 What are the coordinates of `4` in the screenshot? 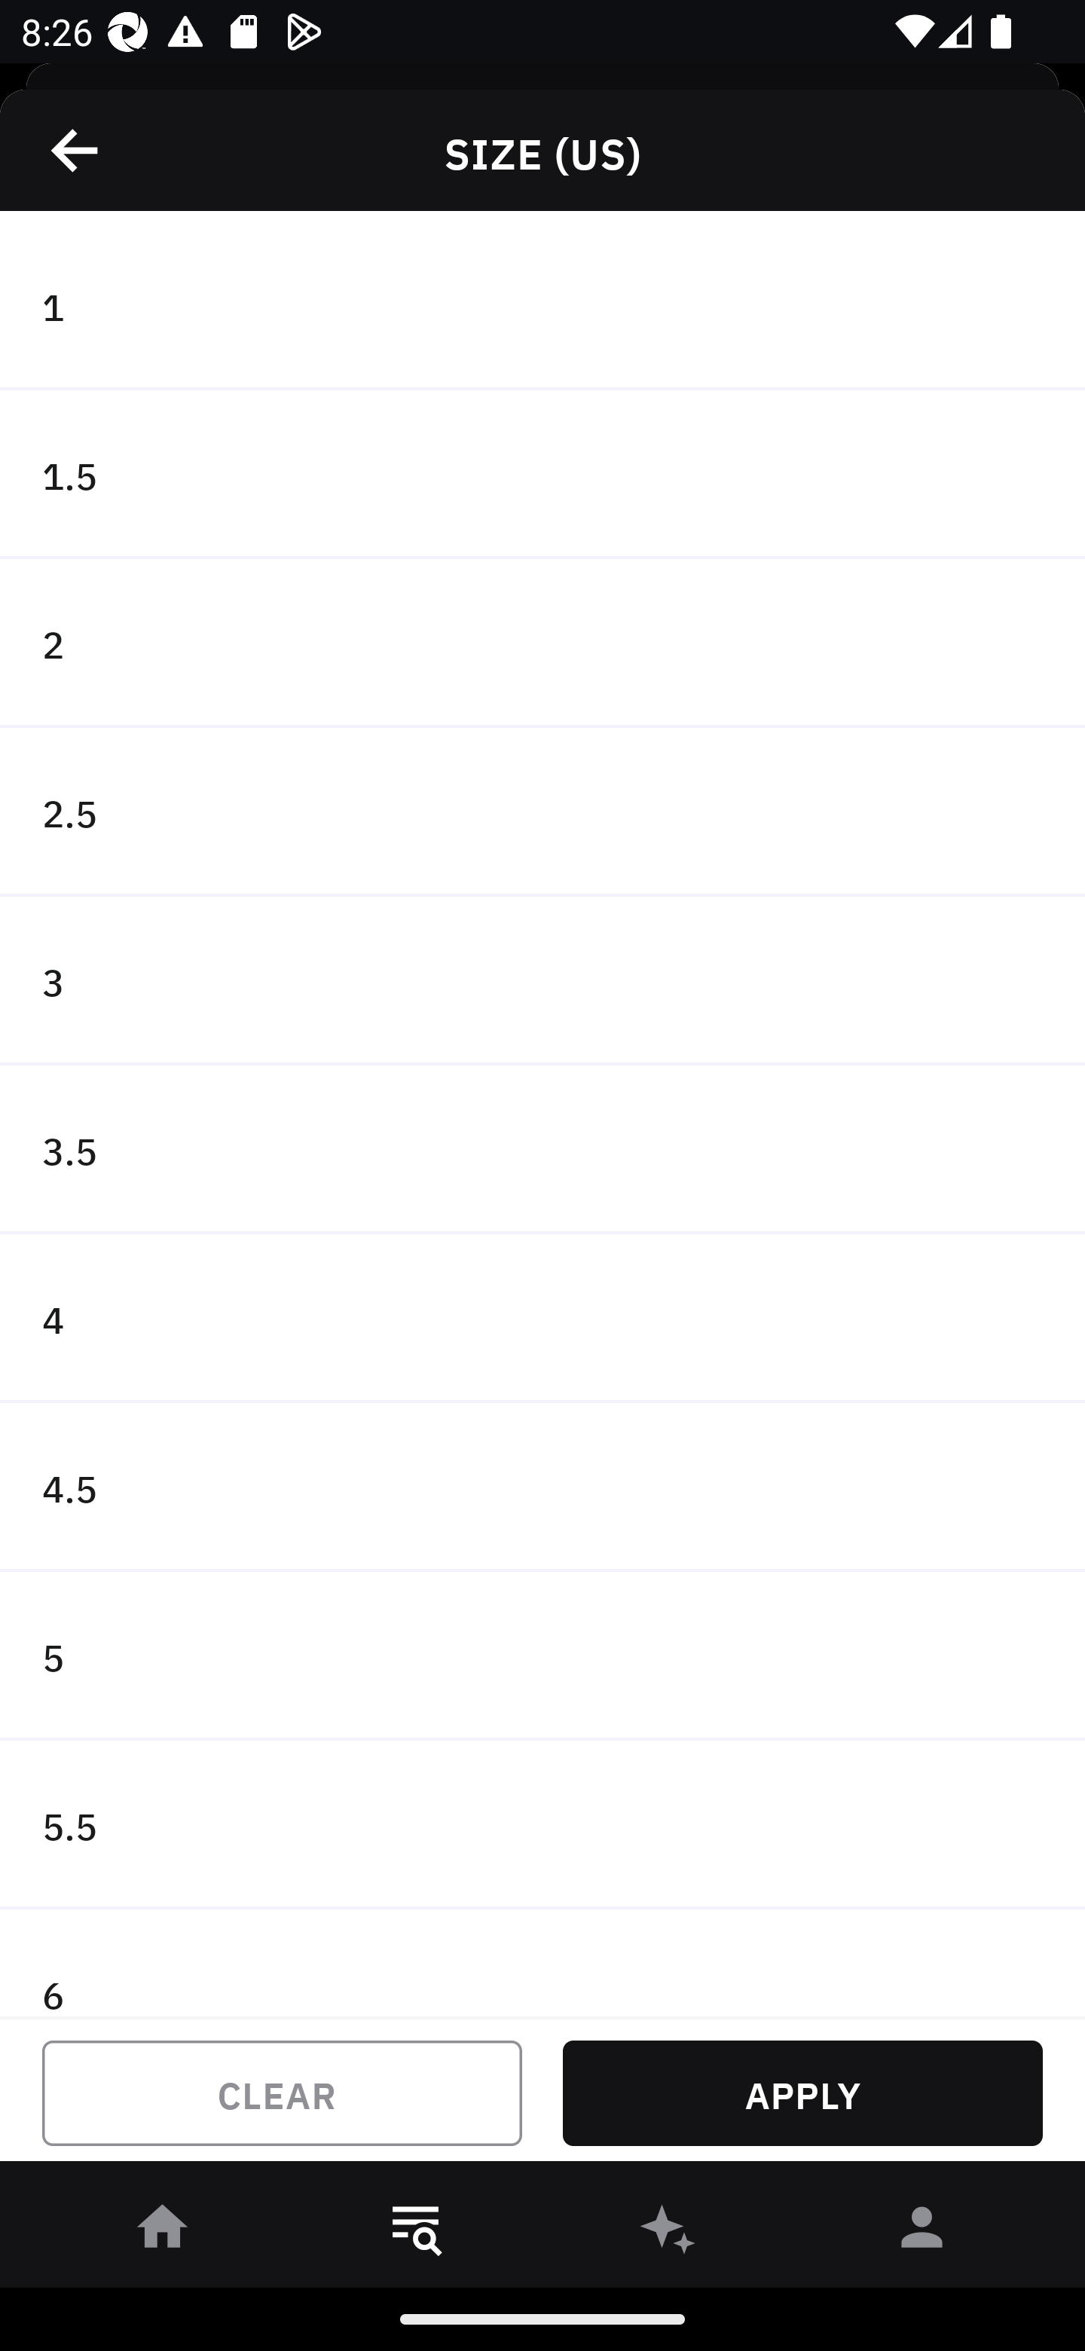 It's located at (542, 1319).